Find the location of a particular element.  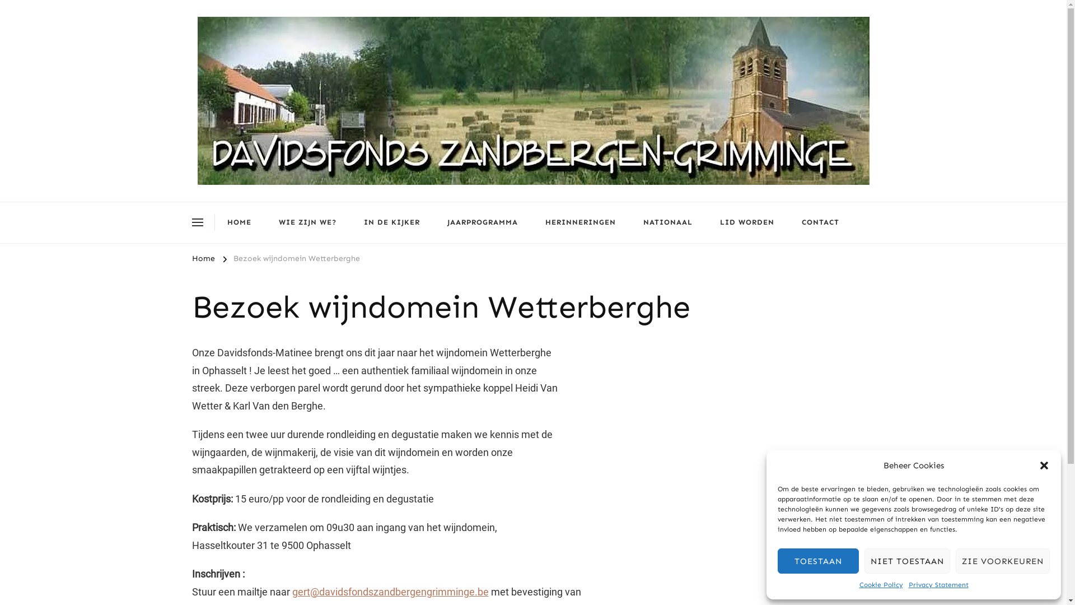

IN DE KIJKER is located at coordinates (392, 223).